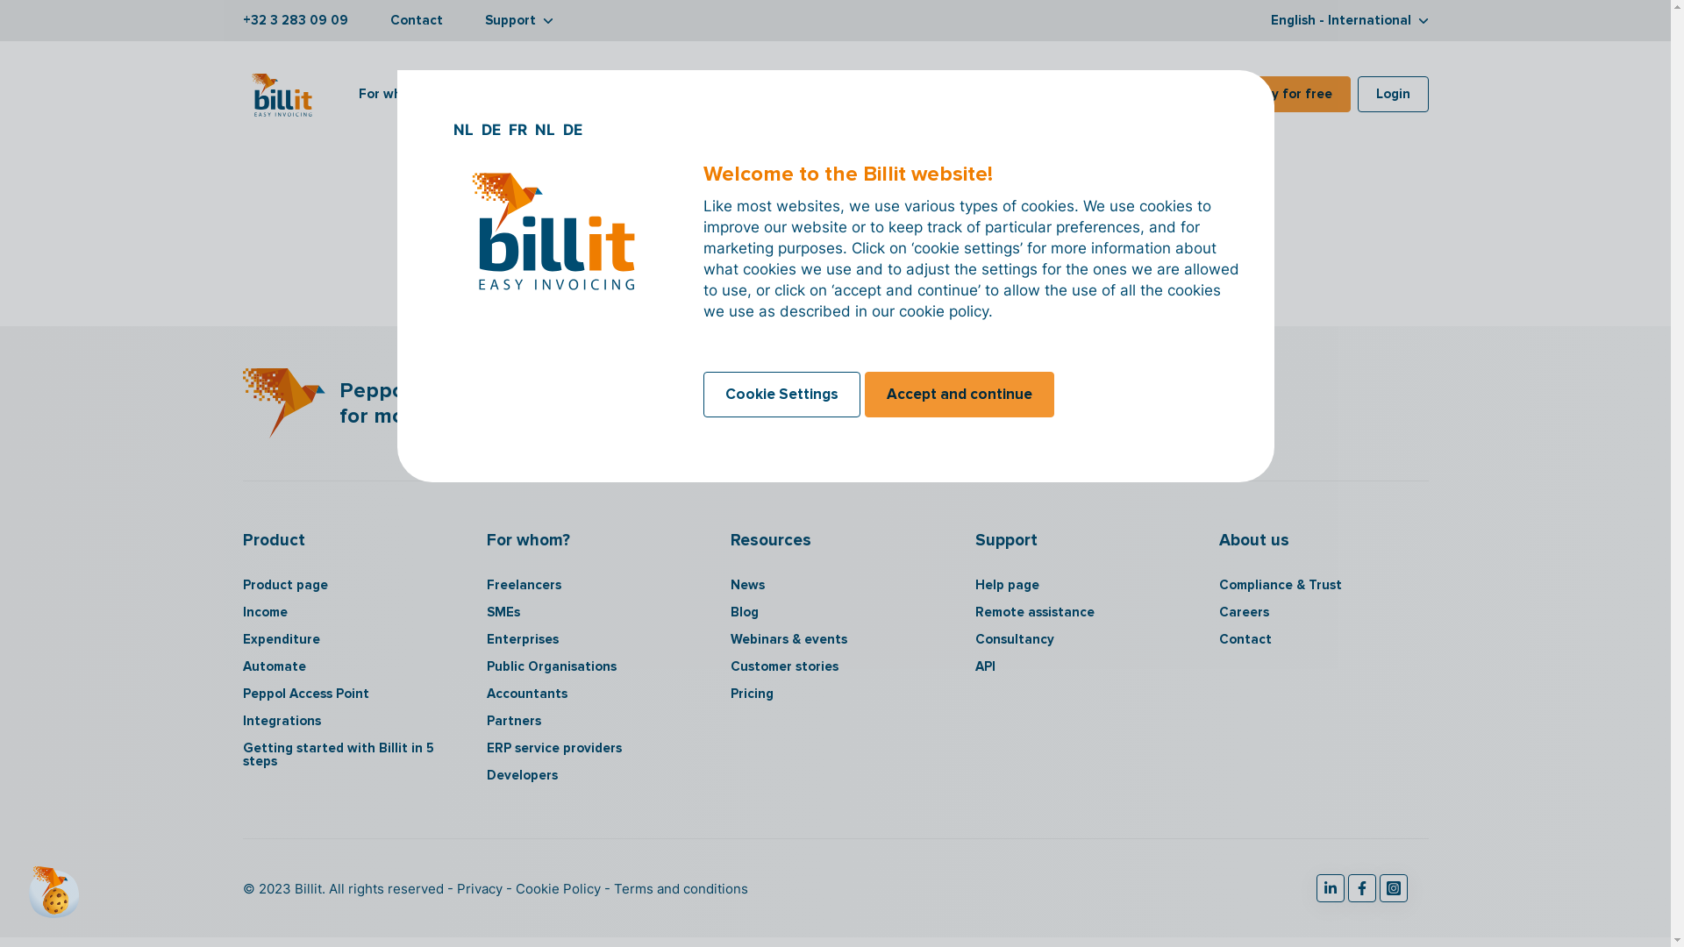 The height and width of the screenshot is (947, 1684). What do you see at coordinates (346, 694) in the screenshot?
I see `Peppol Access Point` at bounding box center [346, 694].